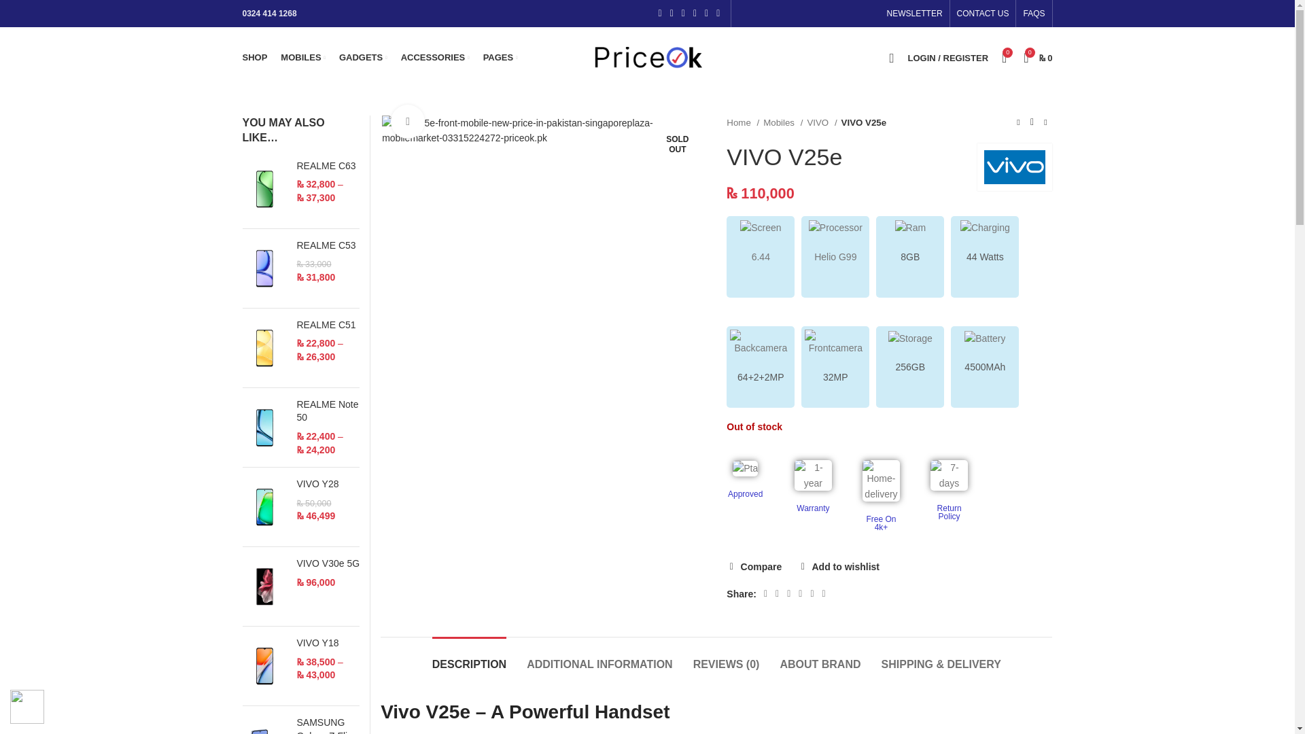 The image size is (1305, 734). I want to click on MOBILES, so click(303, 57).